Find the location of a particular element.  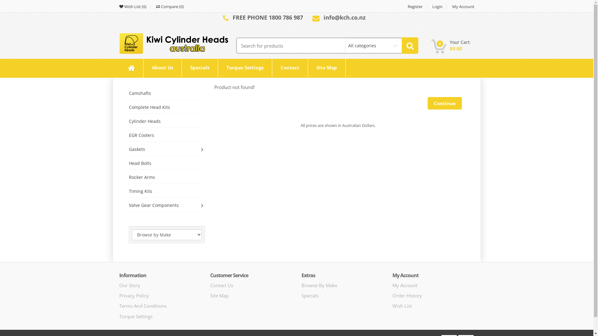

Rocker Arms is located at coordinates (167, 177).